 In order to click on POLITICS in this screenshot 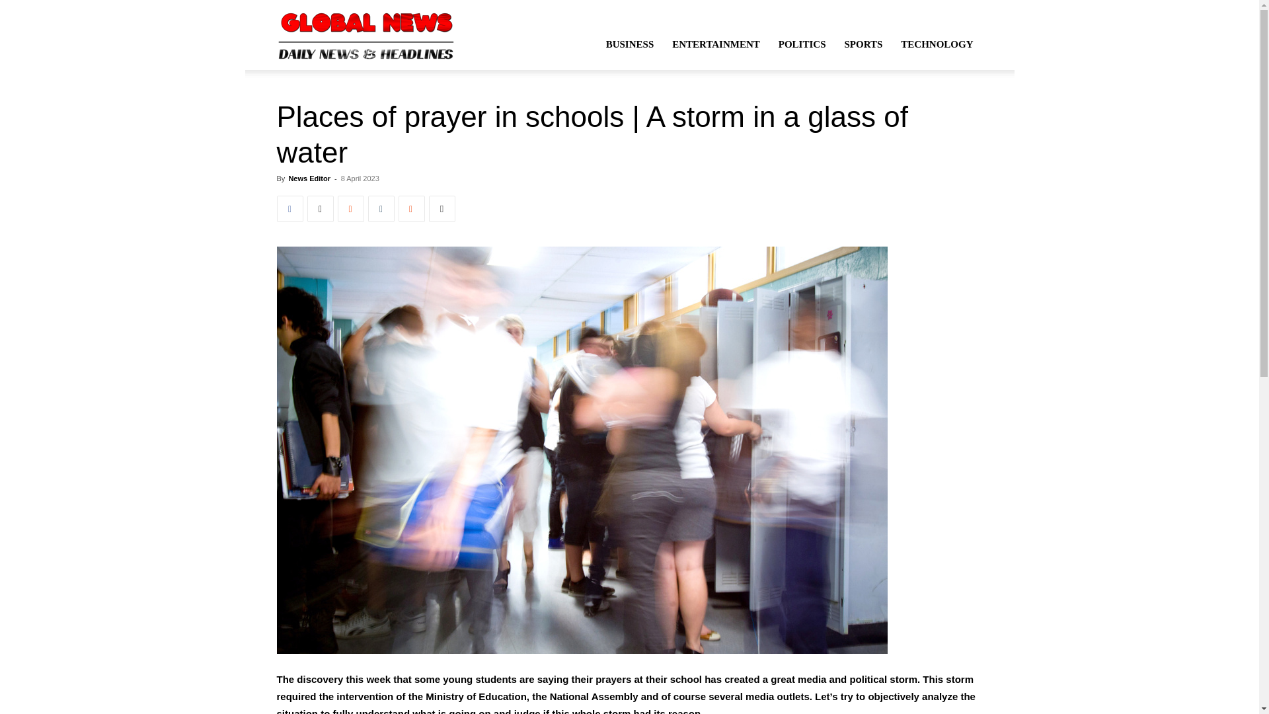, I will do `click(802, 44)`.